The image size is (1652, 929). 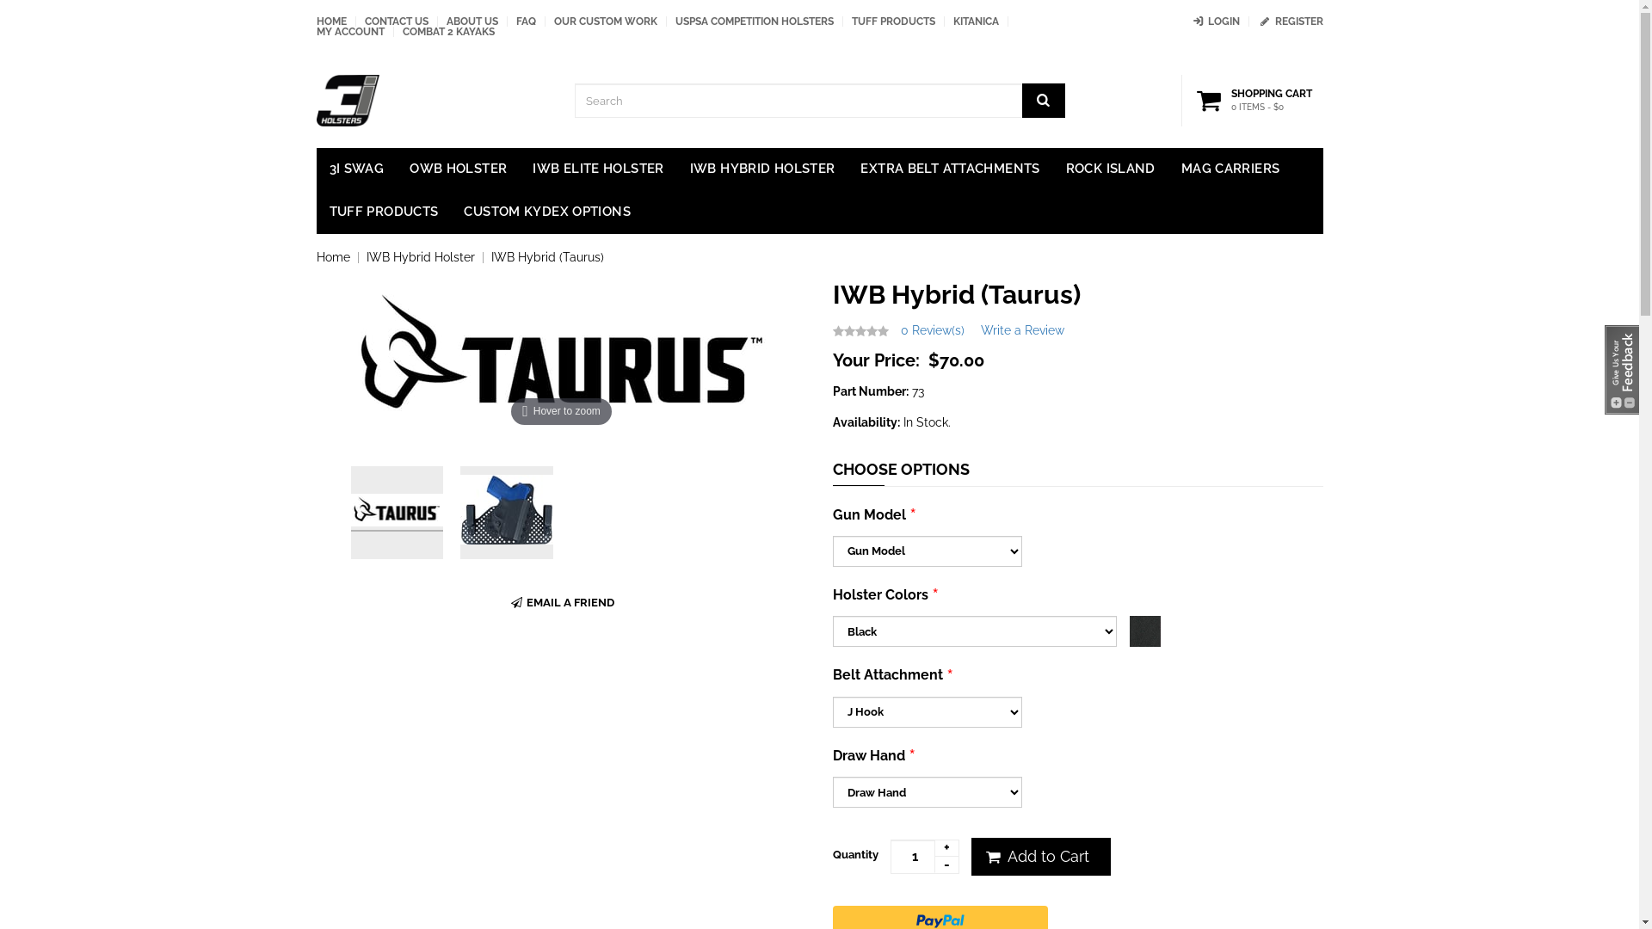 What do you see at coordinates (421, 257) in the screenshot?
I see `IWB Hybrid Holster` at bounding box center [421, 257].